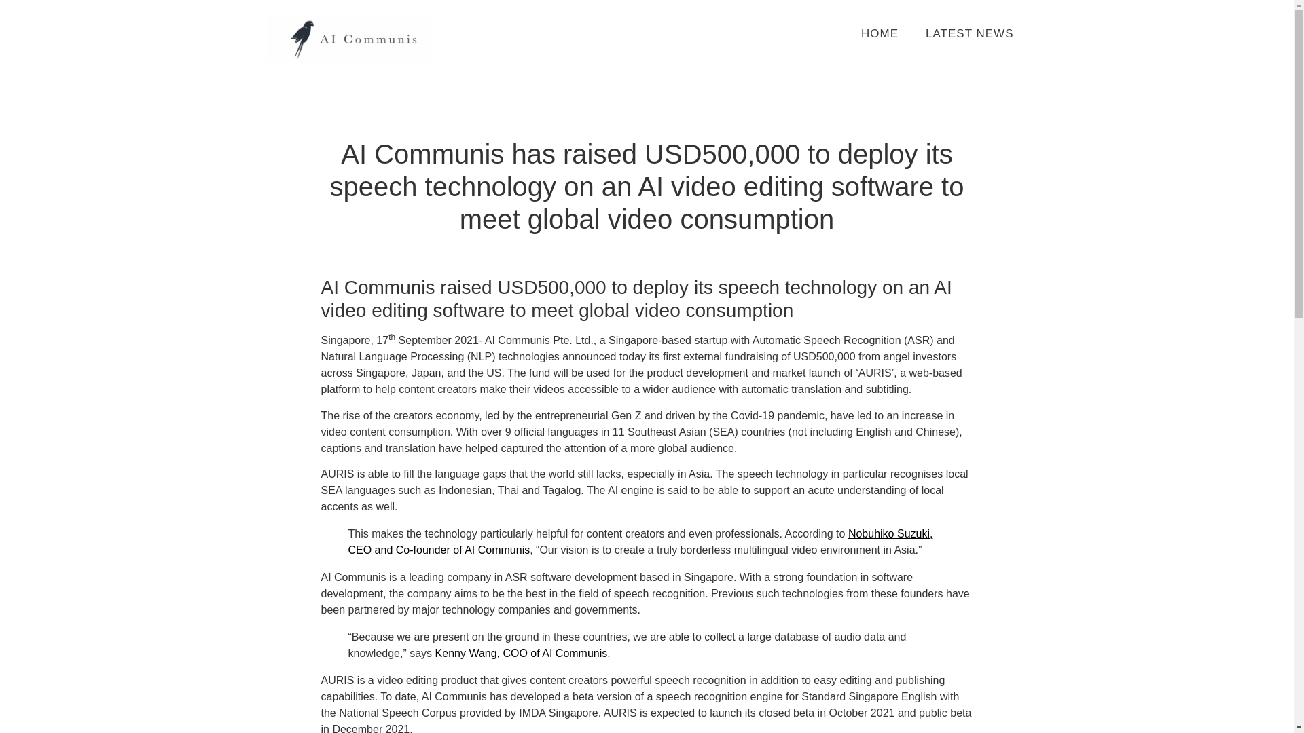  What do you see at coordinates (522, 653) in the screenshot?
I see `Kenny Wang, COO of AI Communis` at bounding box center [522, 653].